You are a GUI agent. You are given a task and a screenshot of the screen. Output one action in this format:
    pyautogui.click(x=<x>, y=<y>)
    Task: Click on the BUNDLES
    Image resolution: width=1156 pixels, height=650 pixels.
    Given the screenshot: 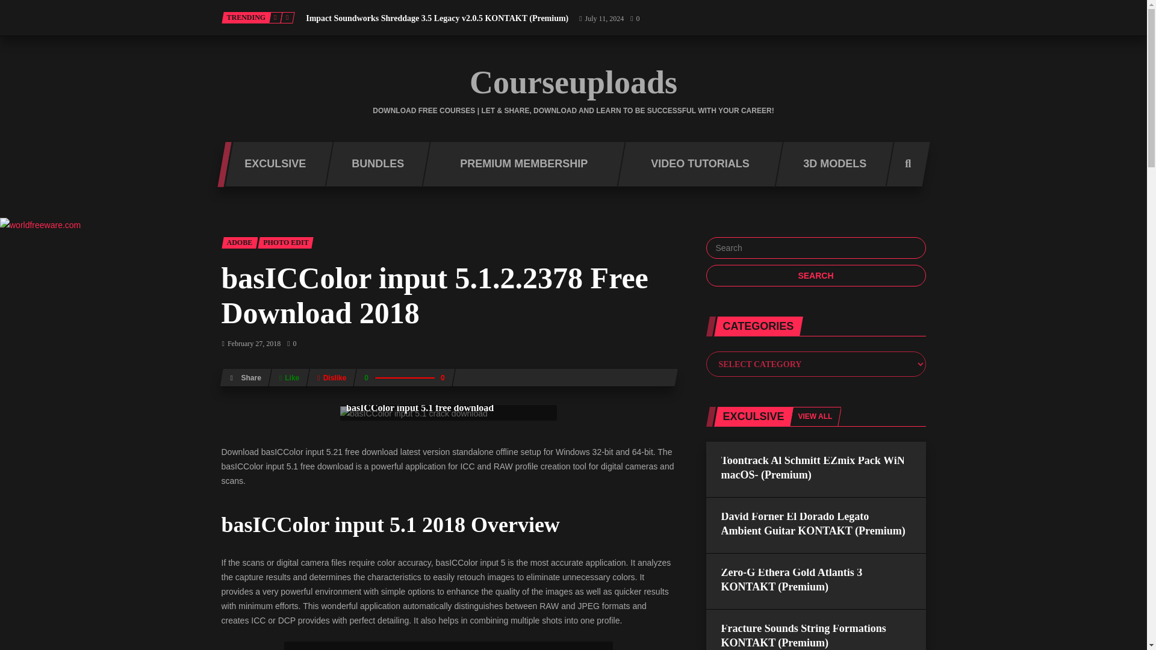 What is the action you would take?
    pyautogui.click(x=373, y=165)
    